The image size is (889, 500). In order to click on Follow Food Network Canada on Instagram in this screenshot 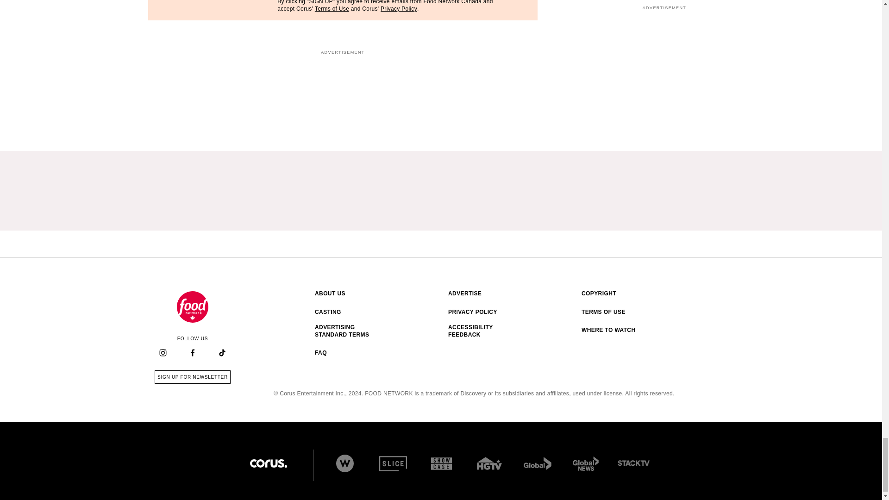, I will do `click(163, 354)`.